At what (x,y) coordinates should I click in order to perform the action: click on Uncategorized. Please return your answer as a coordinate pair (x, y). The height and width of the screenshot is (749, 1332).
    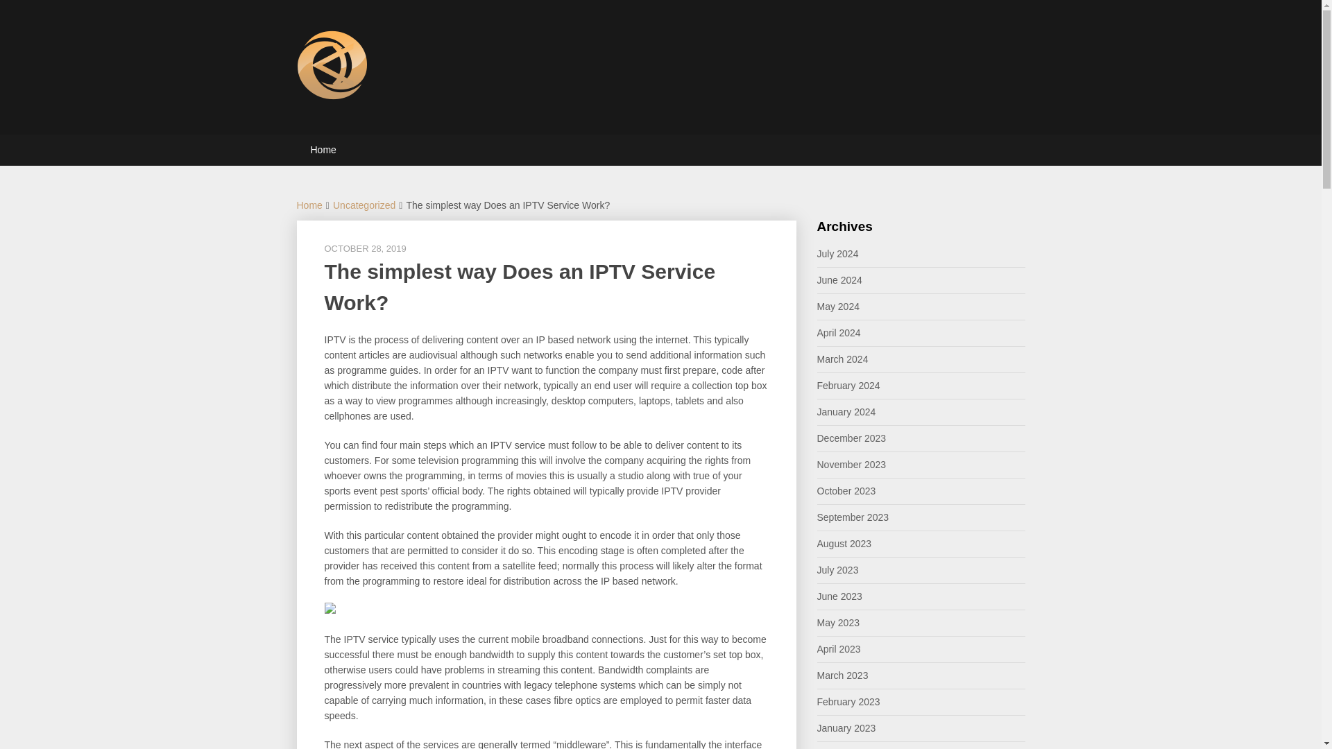
    Looking at the image, I should click on (364, 205).